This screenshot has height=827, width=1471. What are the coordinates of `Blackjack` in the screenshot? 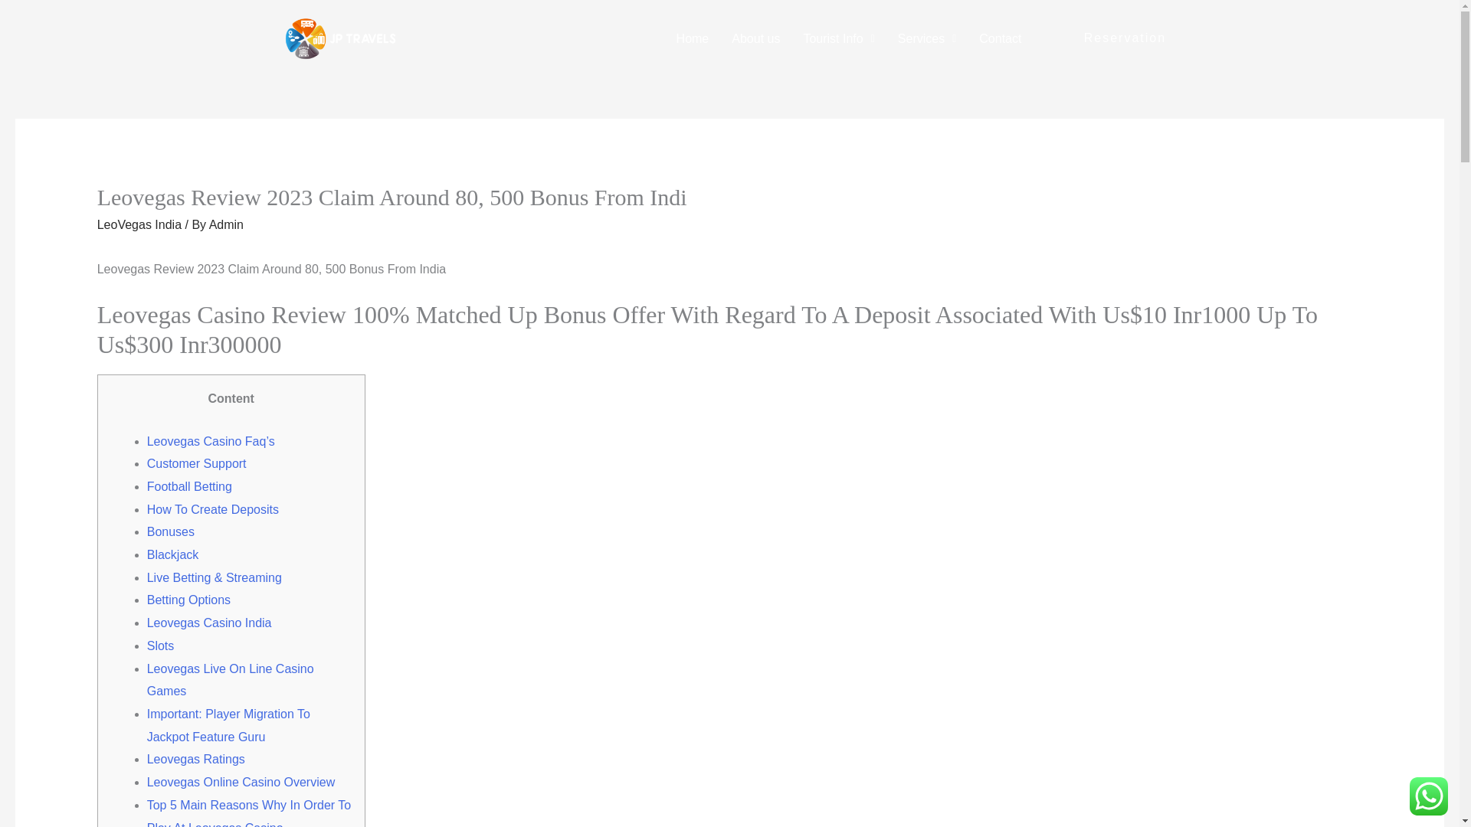 It's located at (173, 554).